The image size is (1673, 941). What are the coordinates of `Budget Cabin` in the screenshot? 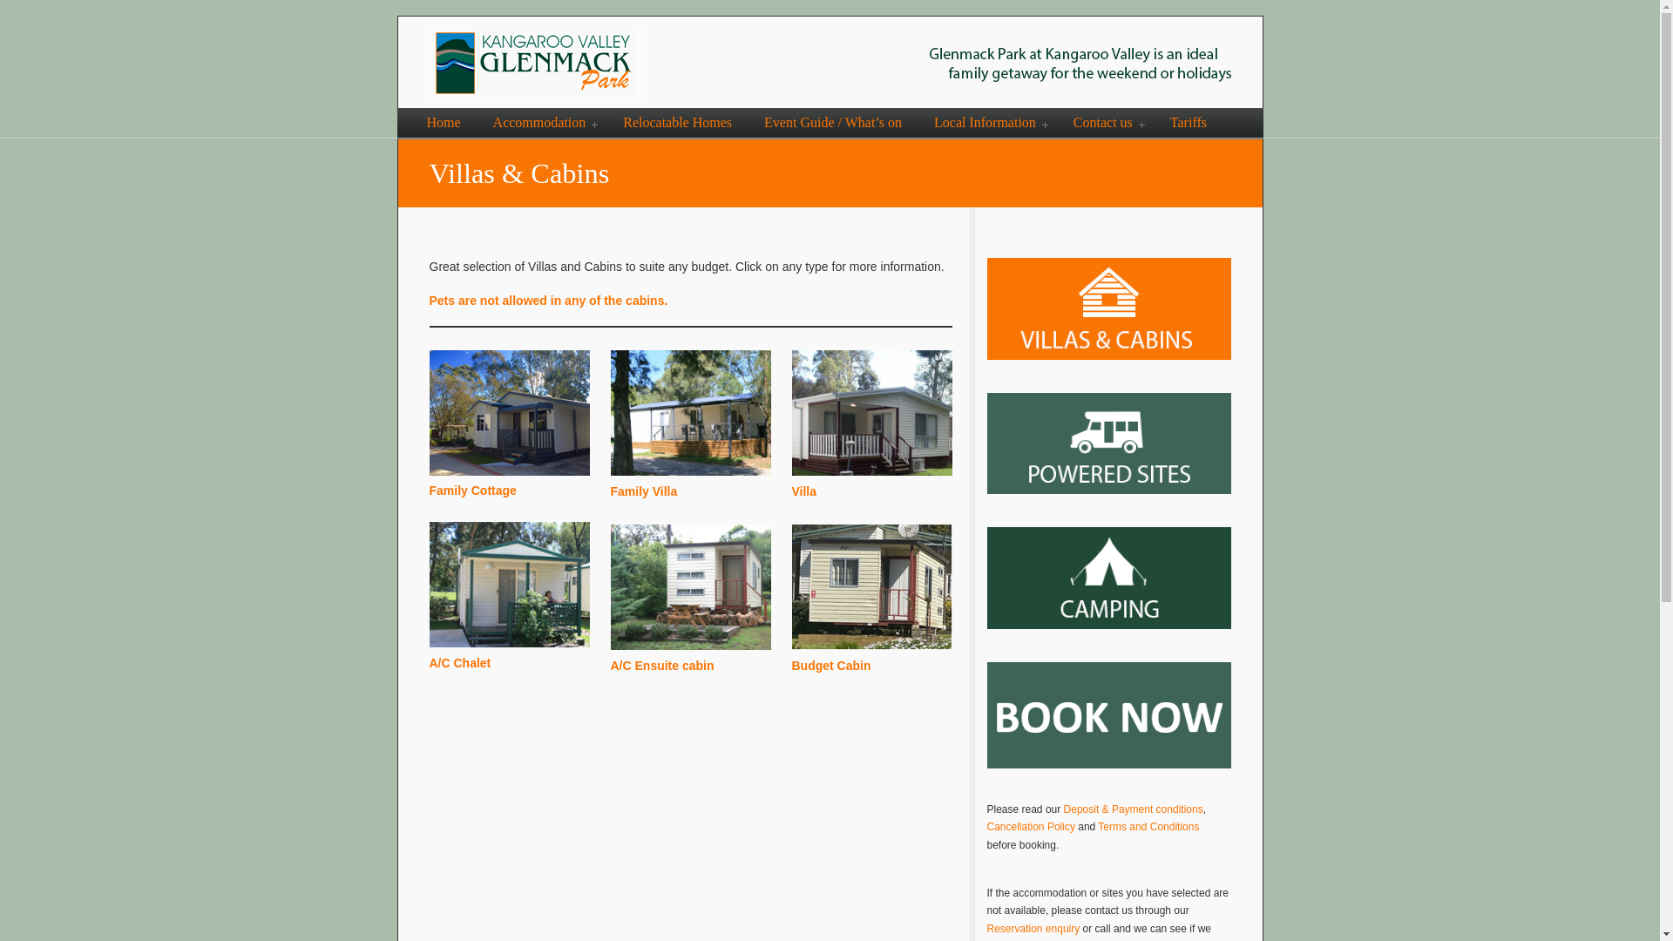 It's located at (830, 666).